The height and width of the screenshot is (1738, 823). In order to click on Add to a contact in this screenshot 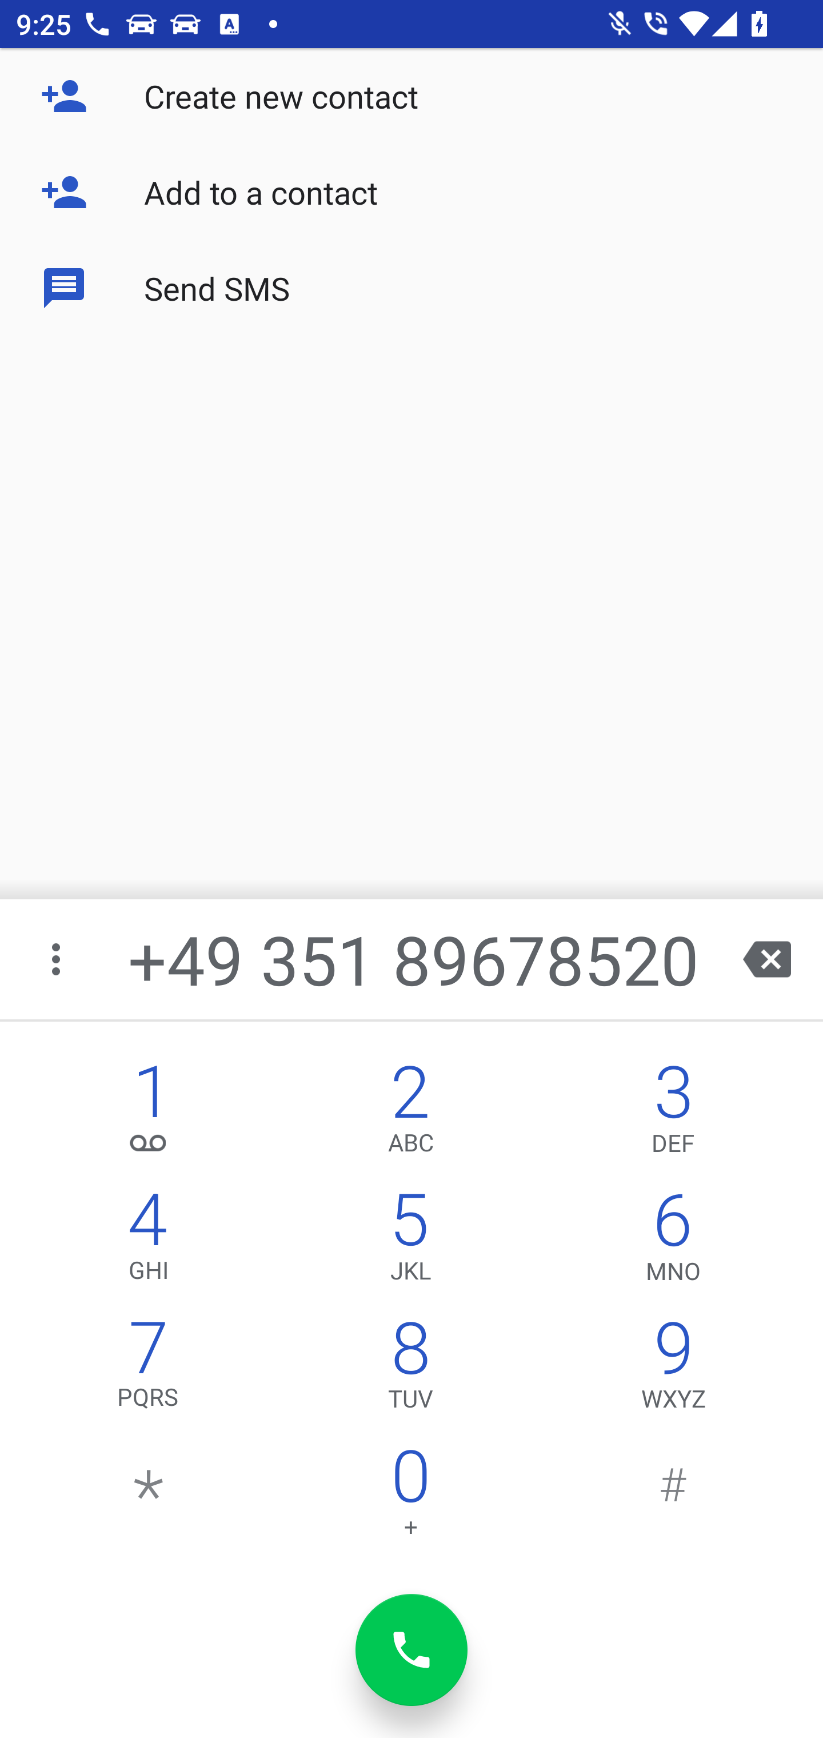, I will do `click(411, 192)`.